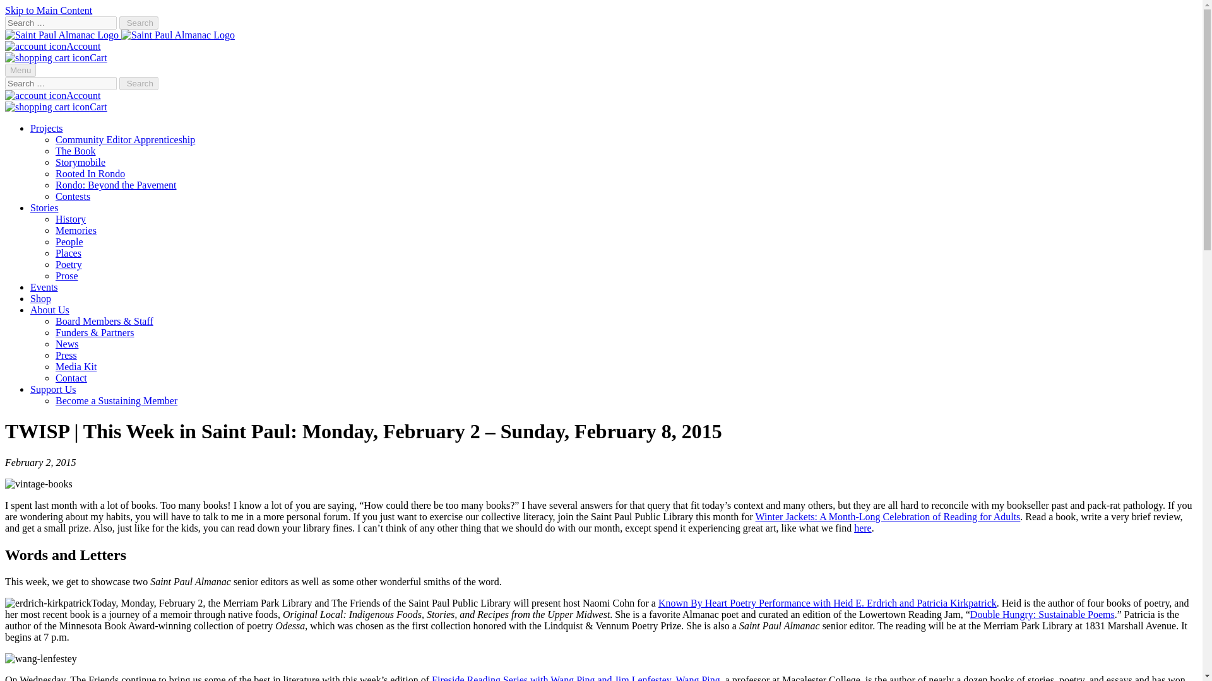 The image size is (1212, 681). What do you see at coordinates (67, 344) in the screenshot?
I see `News` at bounding box center [67, 344].